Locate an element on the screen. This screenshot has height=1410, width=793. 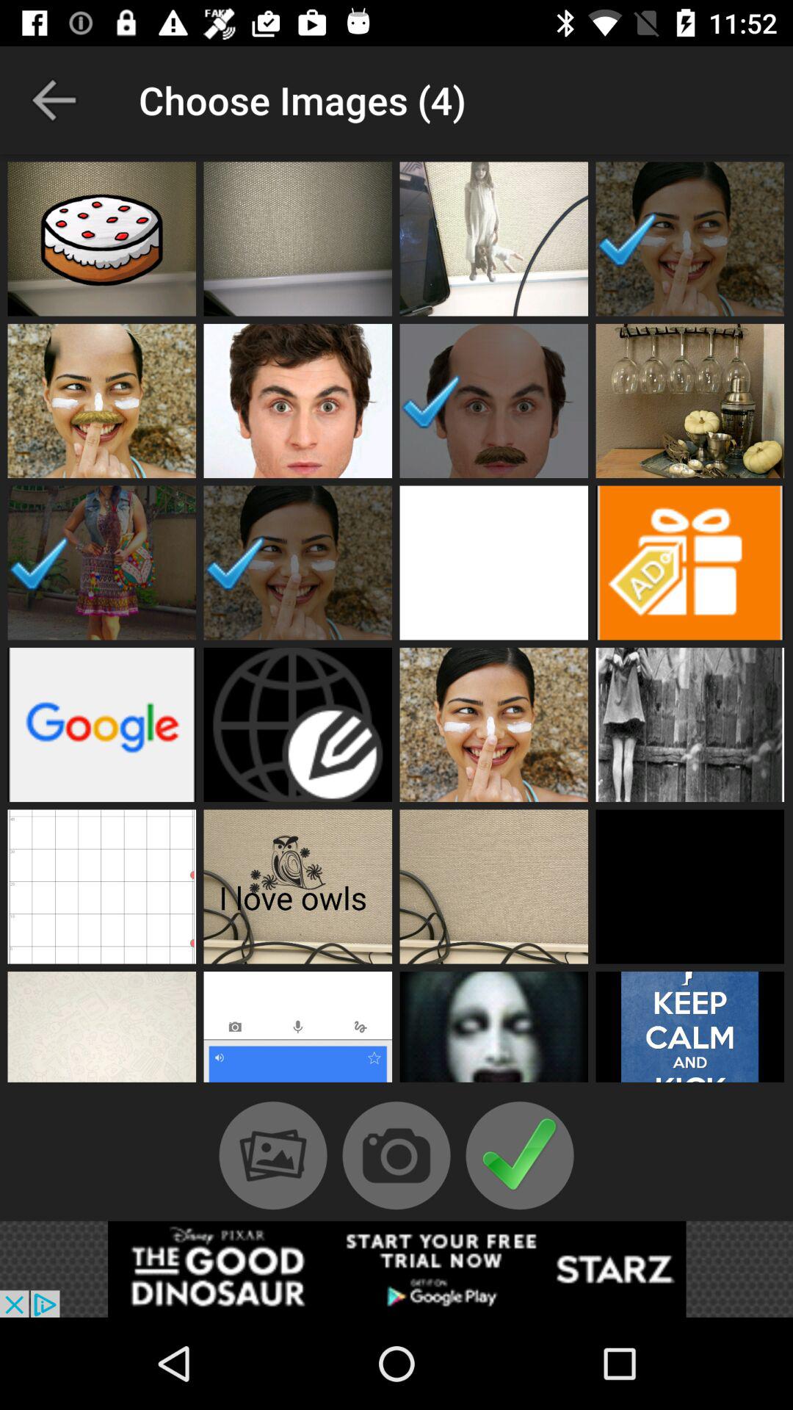
open profile is located at coordinates (493, 563).